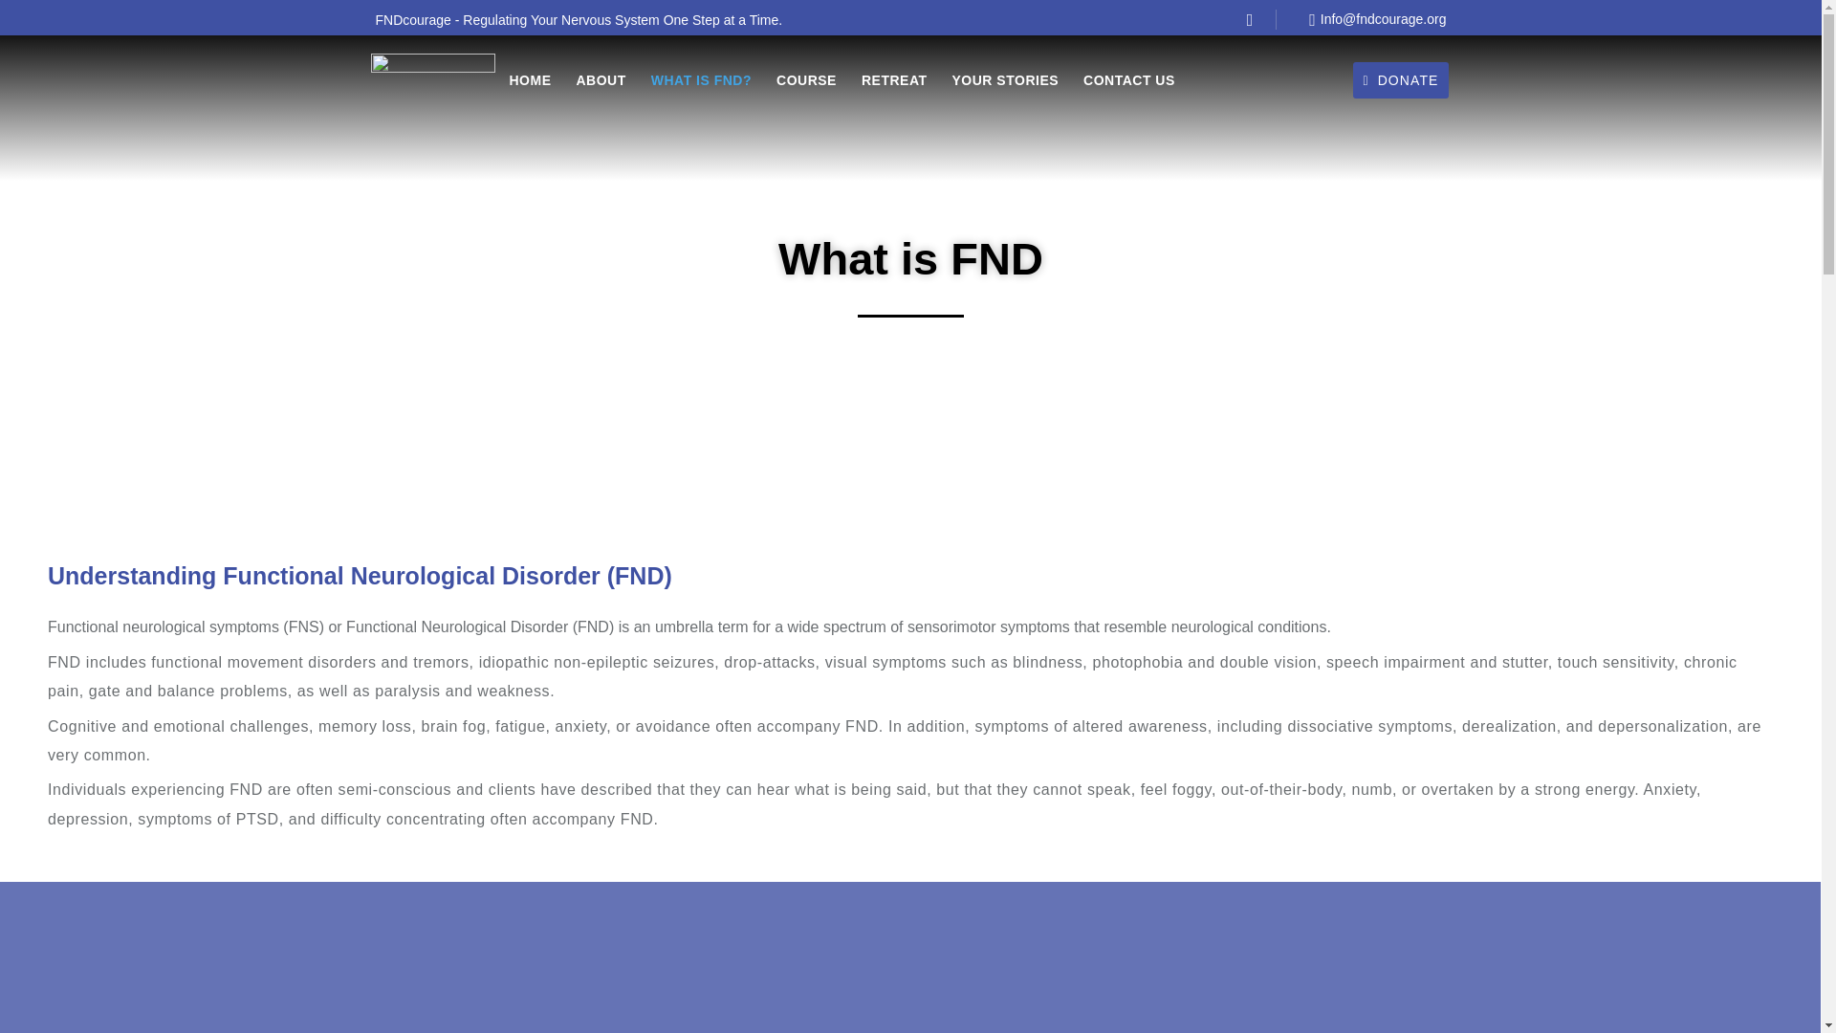 This screenshot has height=1033, width=1836. I want to click on WHAT IS FND?, so click(701, 80).